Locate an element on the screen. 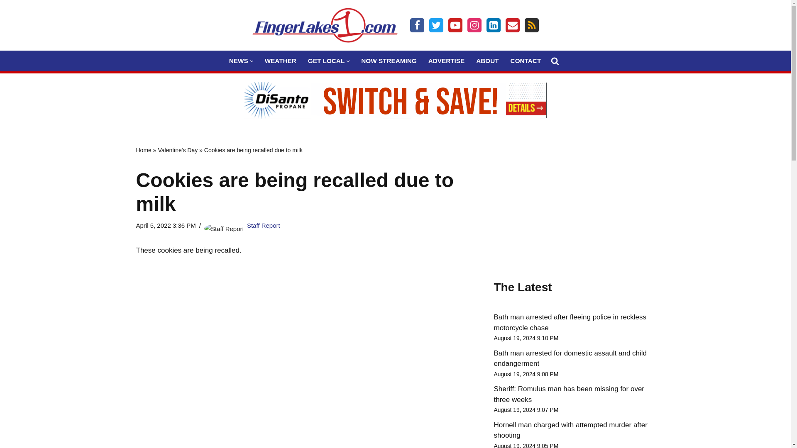 The image size is (797, 448). Email Us is located at coordinates (512, 25).